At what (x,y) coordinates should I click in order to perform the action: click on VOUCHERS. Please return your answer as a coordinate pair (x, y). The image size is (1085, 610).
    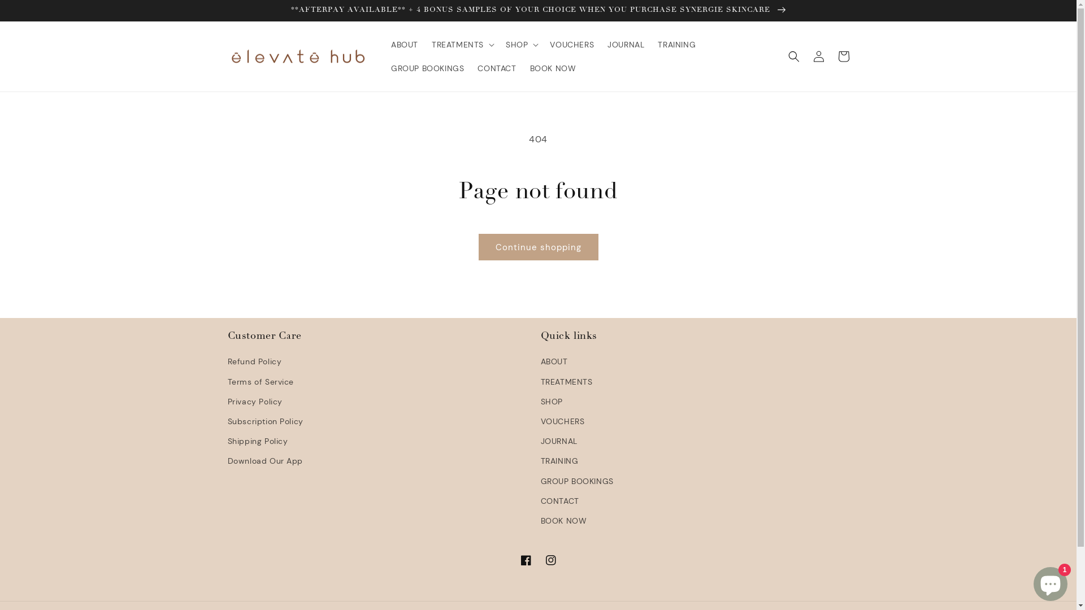
    Looking at the image, I should click on (572, 45).